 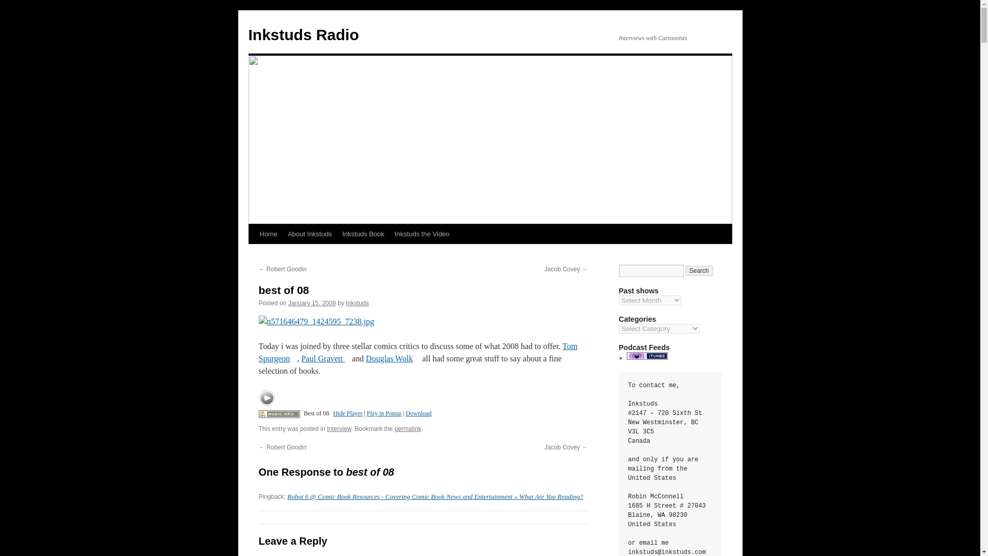 I want to click on Douglas Wolk, so click(x=393, y=358).